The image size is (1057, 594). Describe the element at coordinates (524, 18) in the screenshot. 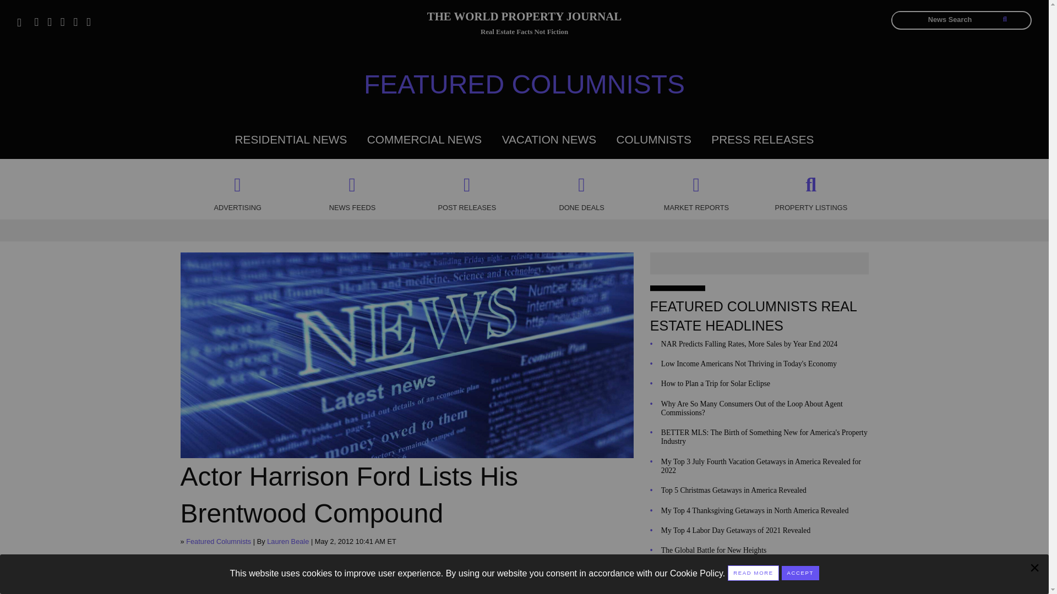

I see `THE WORLD PROPERTY JOURNAL` at that location.